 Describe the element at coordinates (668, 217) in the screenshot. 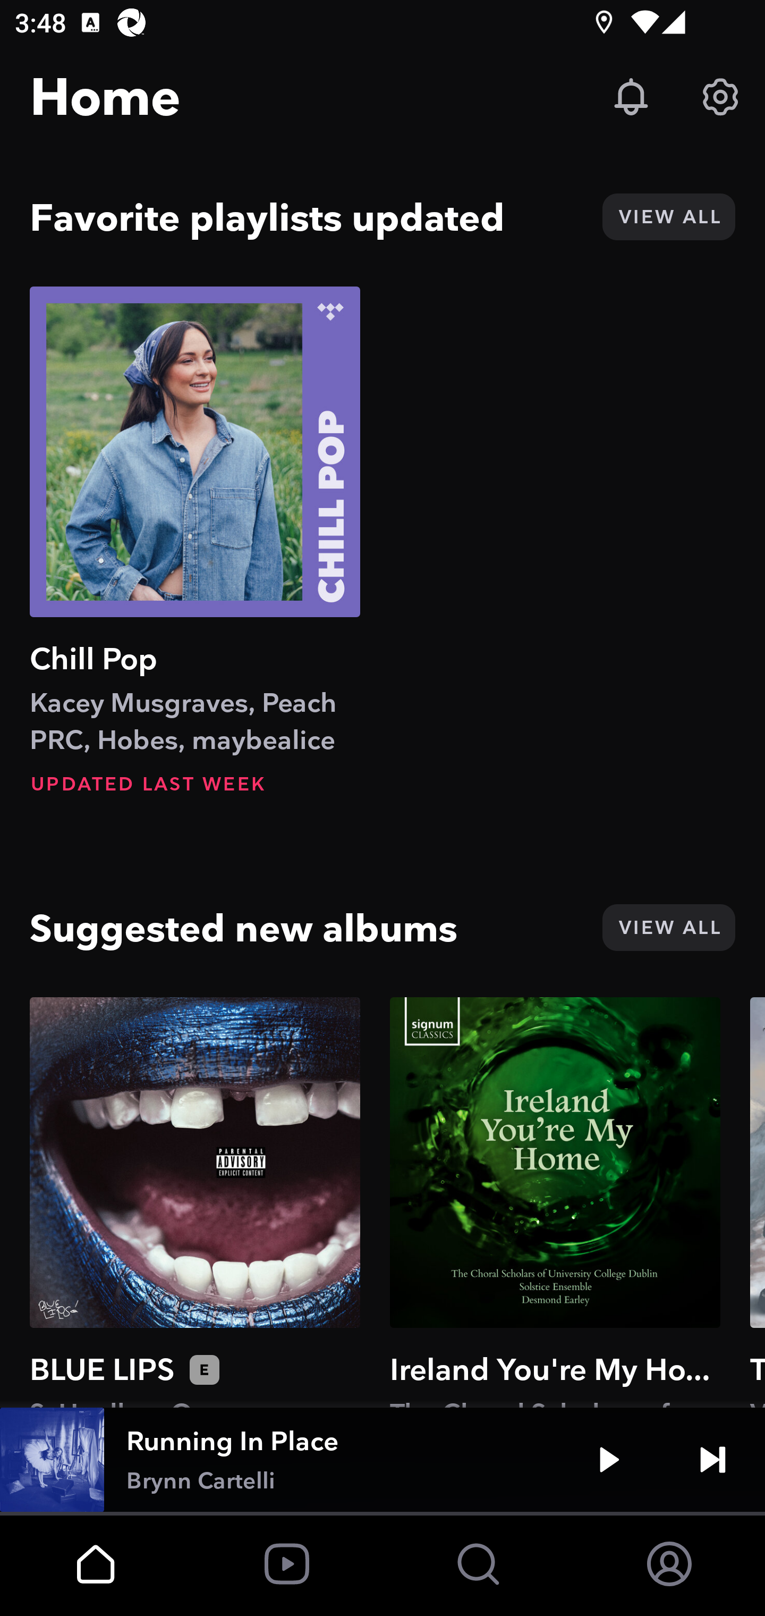

I see `VIEW ALL` at that location.